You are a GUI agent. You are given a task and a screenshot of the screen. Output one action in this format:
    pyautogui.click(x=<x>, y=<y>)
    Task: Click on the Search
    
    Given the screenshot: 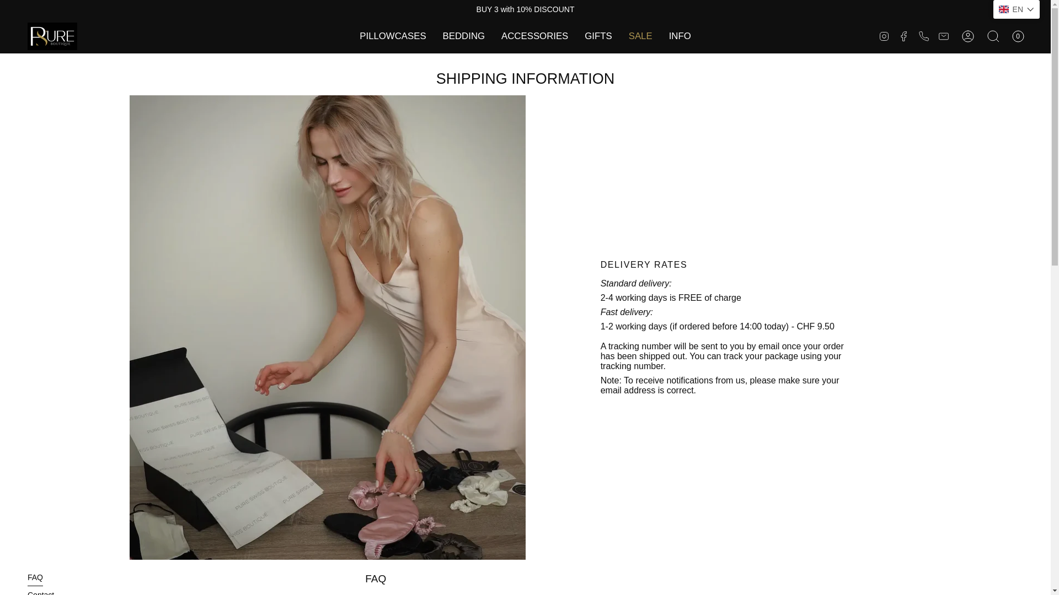 What is the action you would take?
    pyautogui.click(x=993, y=36)
    